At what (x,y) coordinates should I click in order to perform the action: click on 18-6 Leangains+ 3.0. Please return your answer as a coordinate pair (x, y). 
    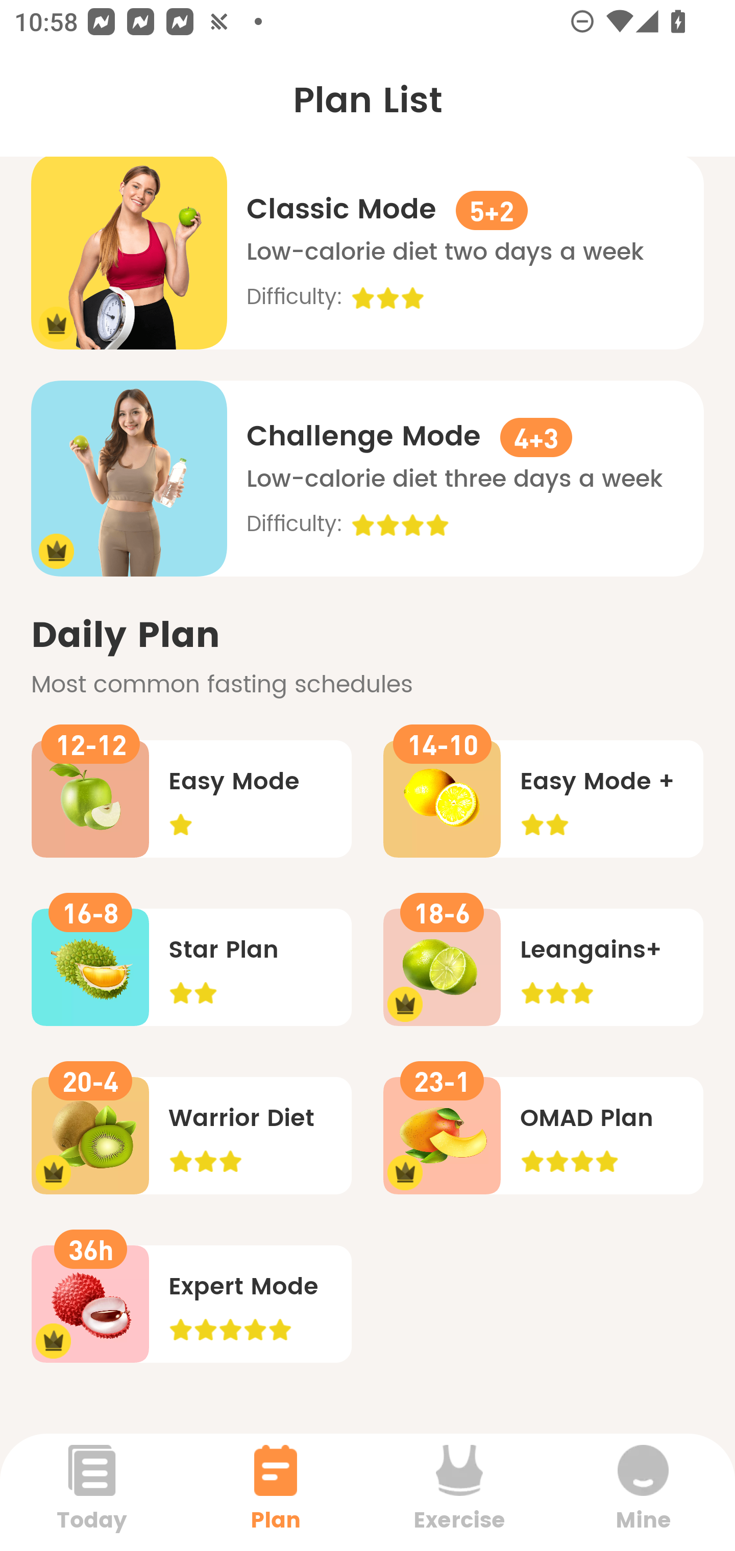
    Looking at the image, I should click on (543, 967).